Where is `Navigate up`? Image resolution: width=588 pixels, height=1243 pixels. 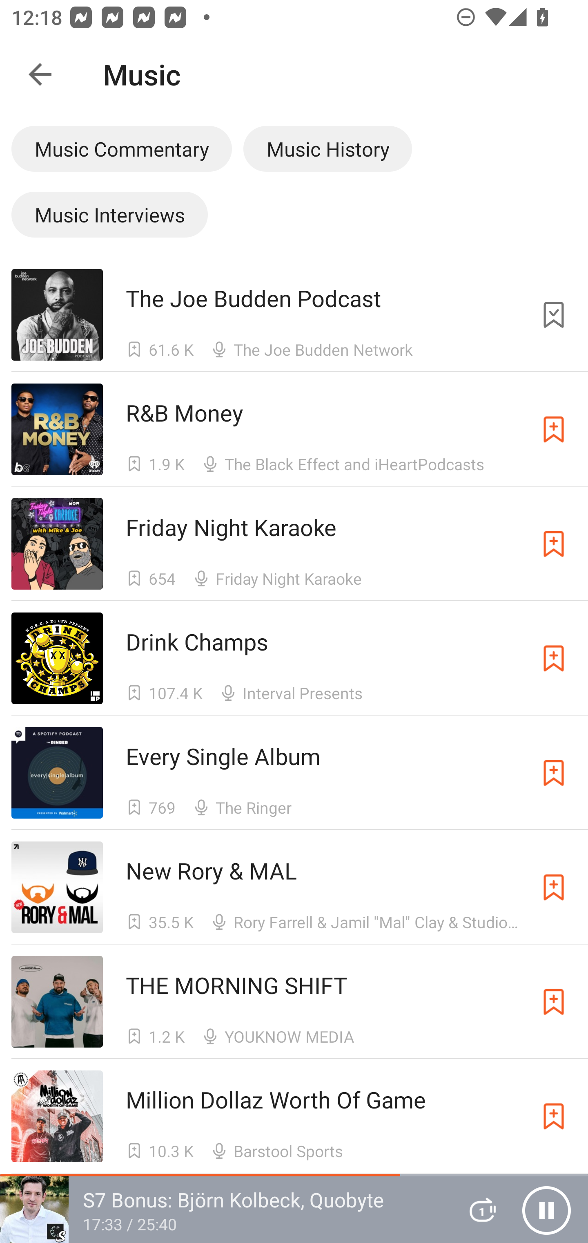
Navigate up is located at coordinates (40, 74).